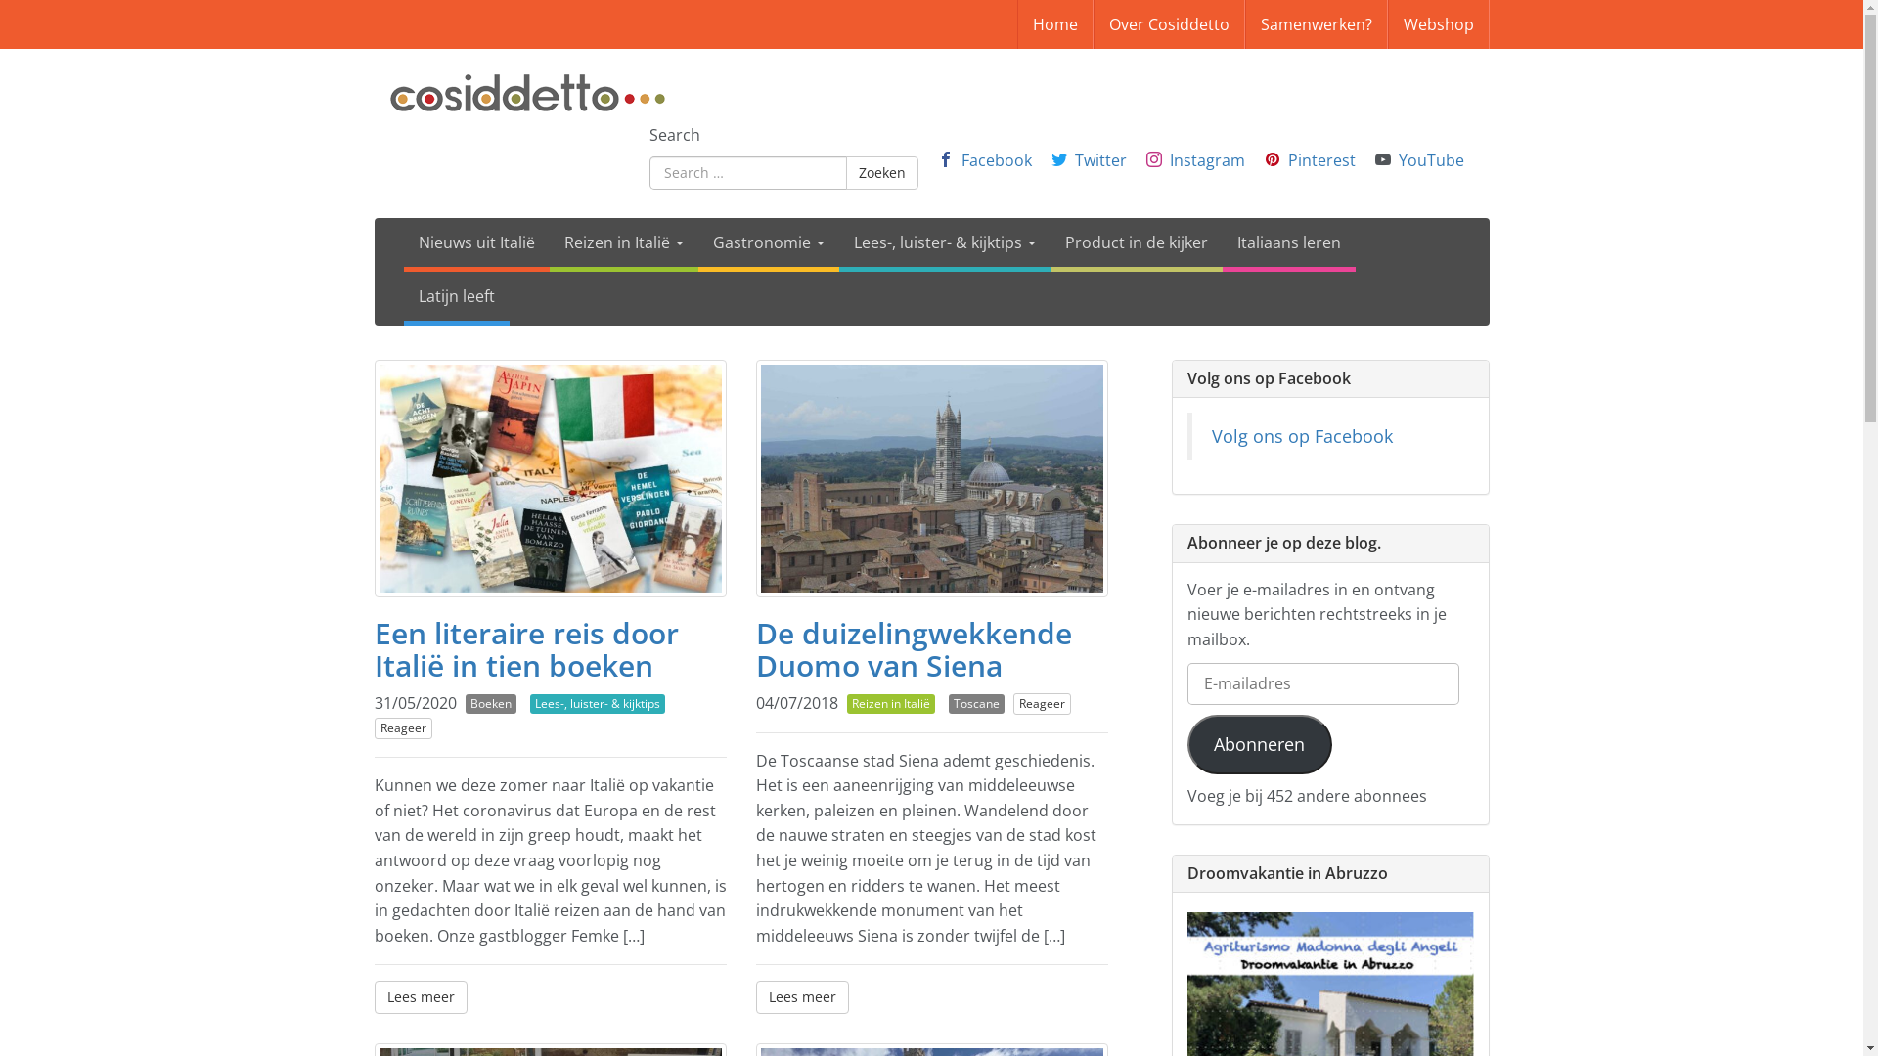 The image size is (1878, 1056). What do you see at coordinates (996, 159) in the screenshot?
I see `Facebook` at bounding box center [996, 159].